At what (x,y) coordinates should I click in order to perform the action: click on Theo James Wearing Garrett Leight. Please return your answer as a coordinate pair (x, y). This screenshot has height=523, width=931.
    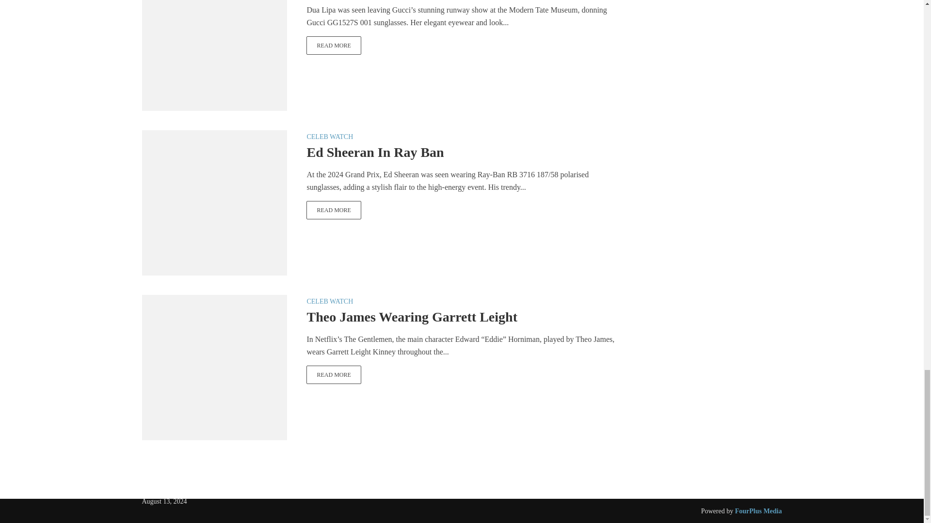
    Looking at the image, I should click on (334, 374).